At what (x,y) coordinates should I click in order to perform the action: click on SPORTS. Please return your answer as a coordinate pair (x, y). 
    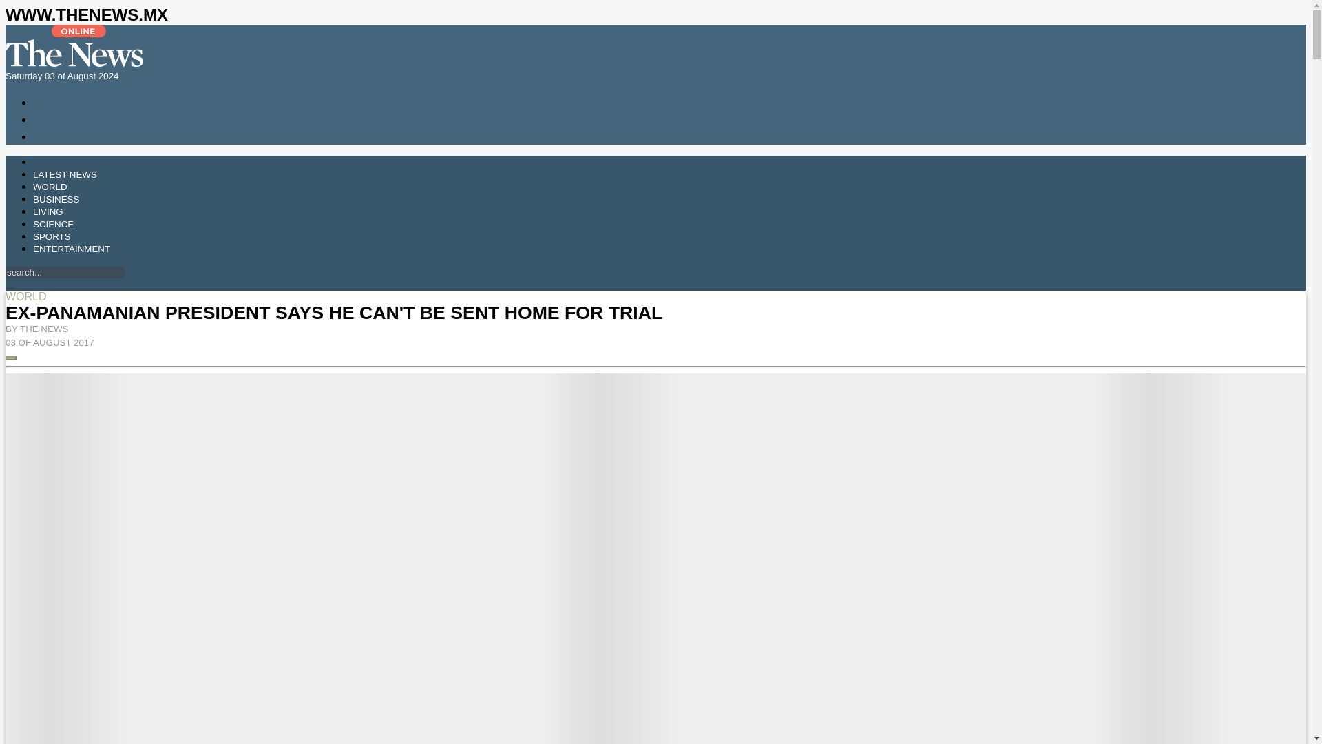
    Looking at the image, I should click on (52, 236).